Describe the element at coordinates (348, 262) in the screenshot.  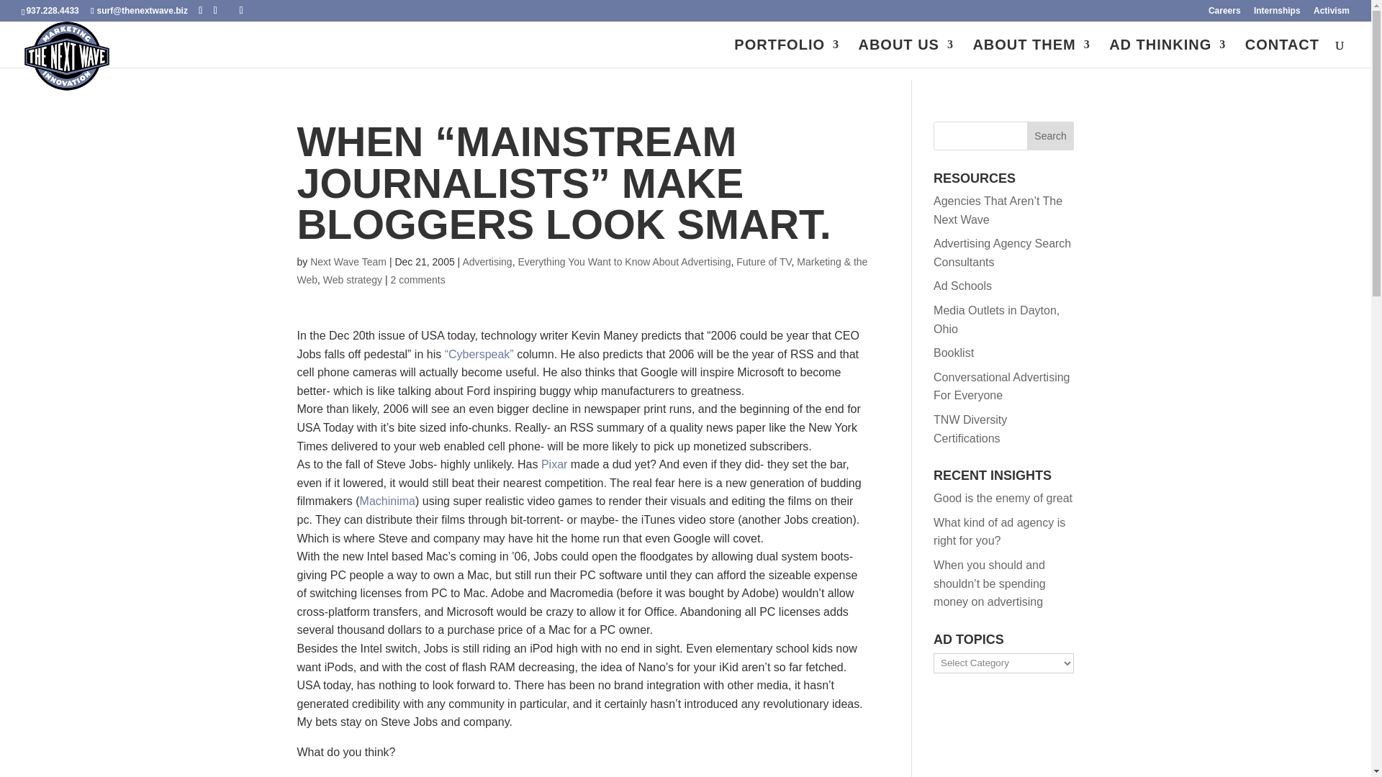
I see `Posts by Next Wave Team` at that location.